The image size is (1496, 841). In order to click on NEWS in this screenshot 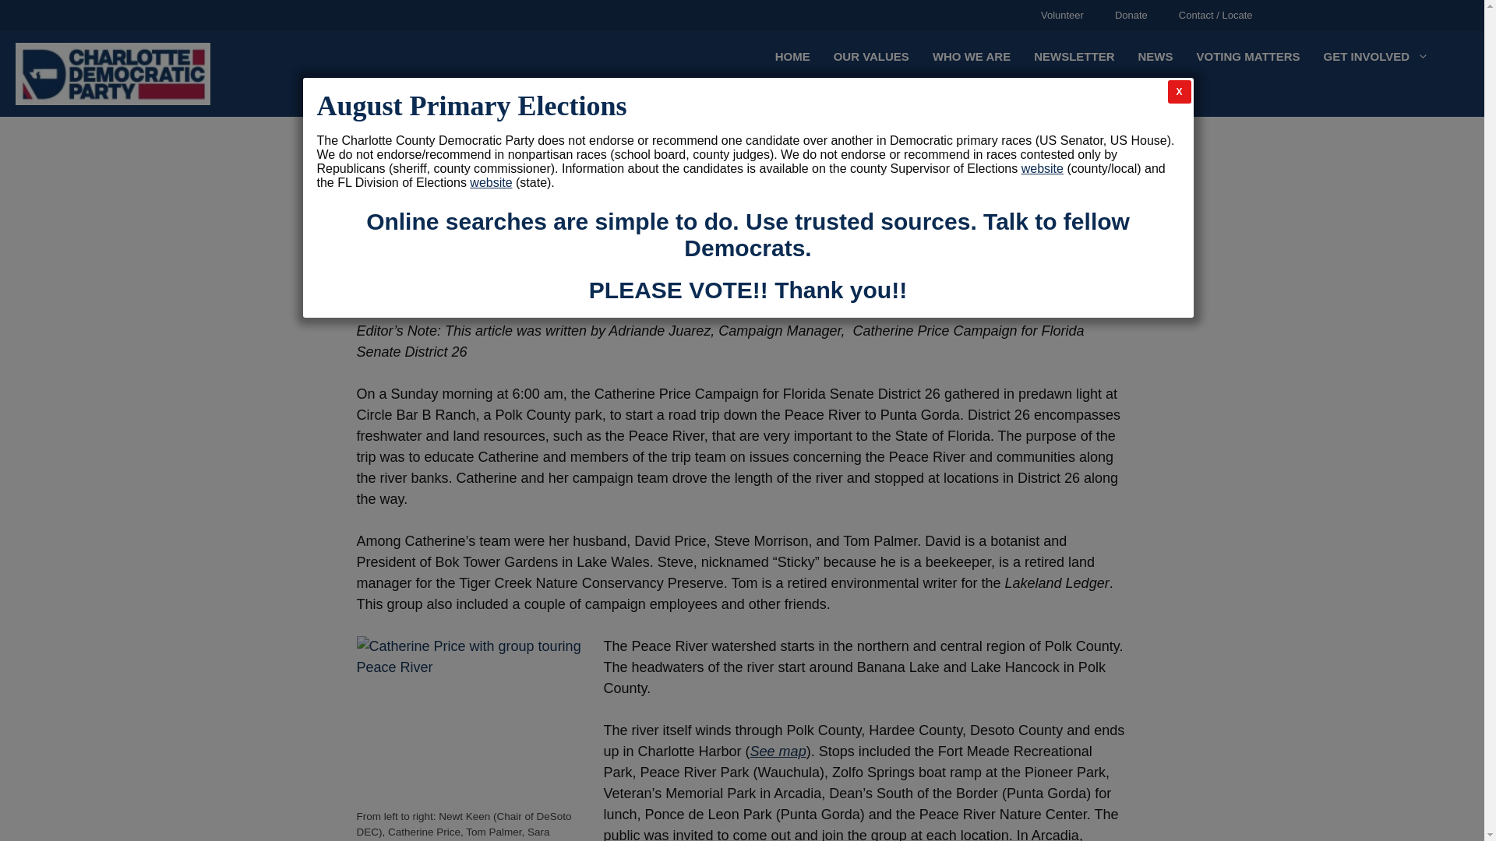, I will do `click(1155, 56)`.